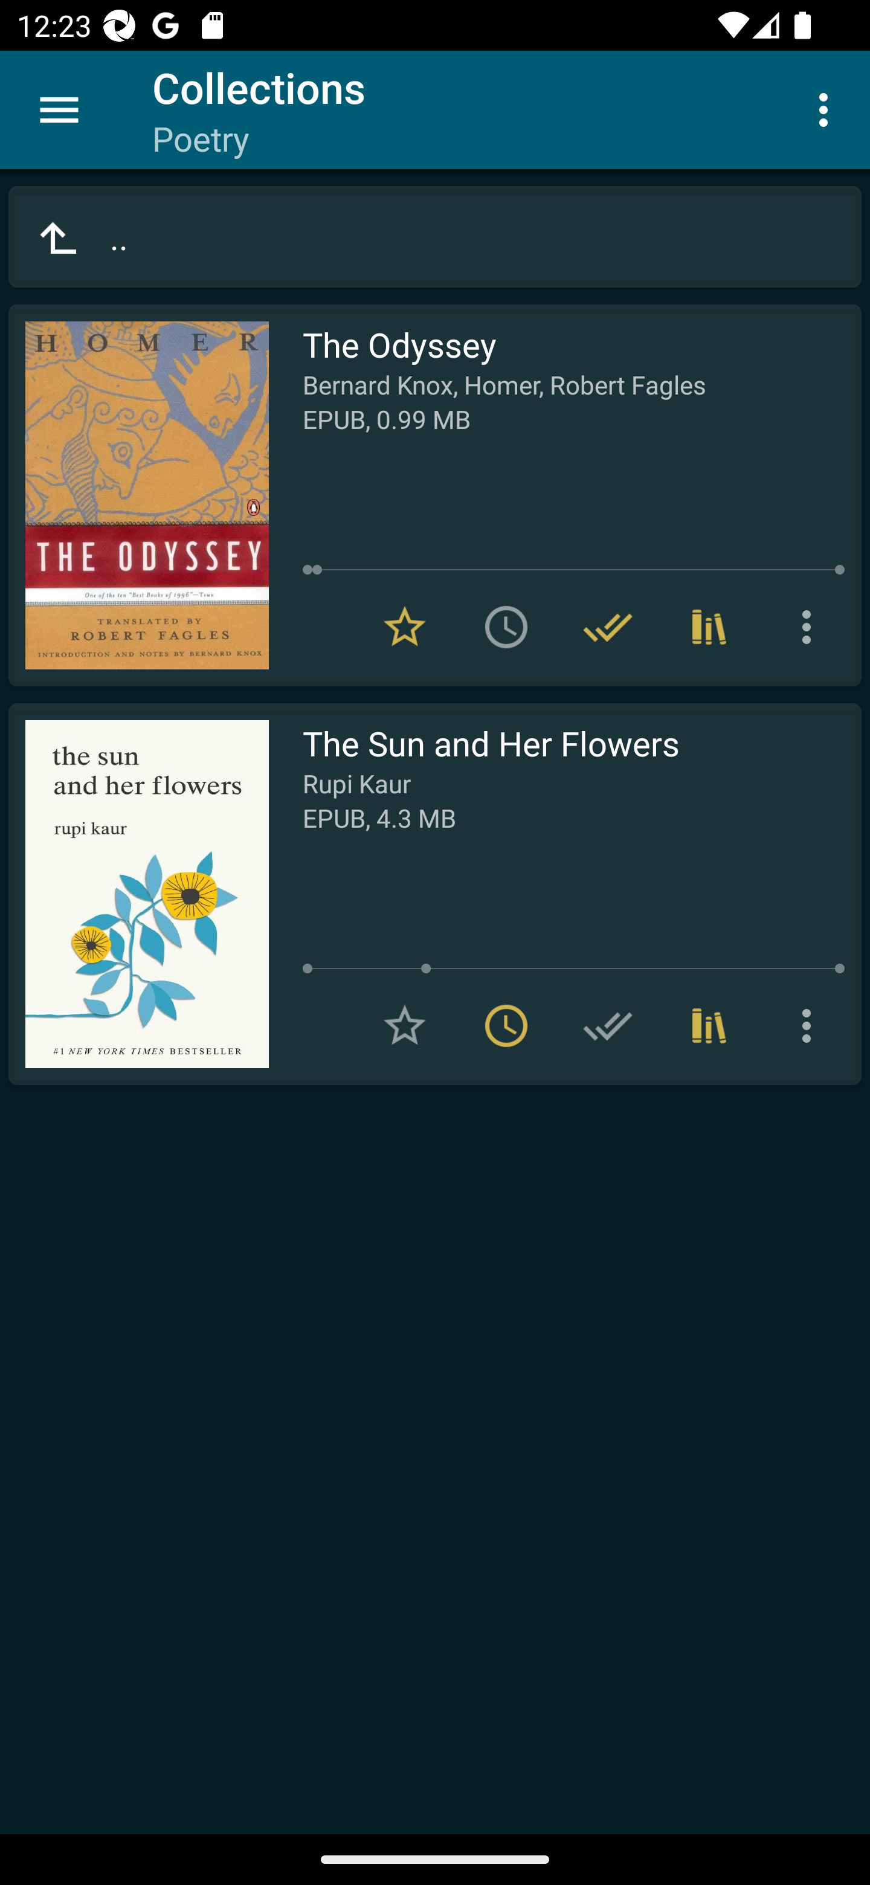  What do you see at coordinates (506, 627) in the screenshot?
I see `Add to To read` at bounding box center [506, 627].